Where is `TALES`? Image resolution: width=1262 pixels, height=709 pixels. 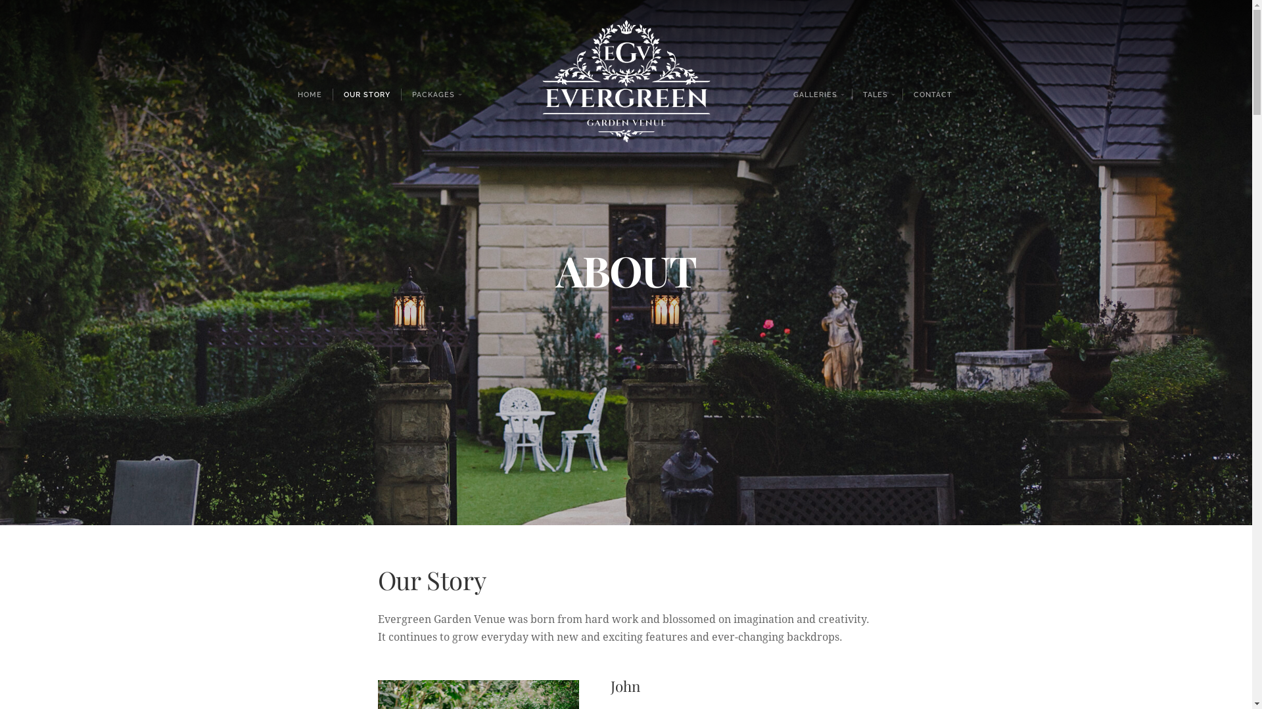 TALES is located at coordinates (877, 95).